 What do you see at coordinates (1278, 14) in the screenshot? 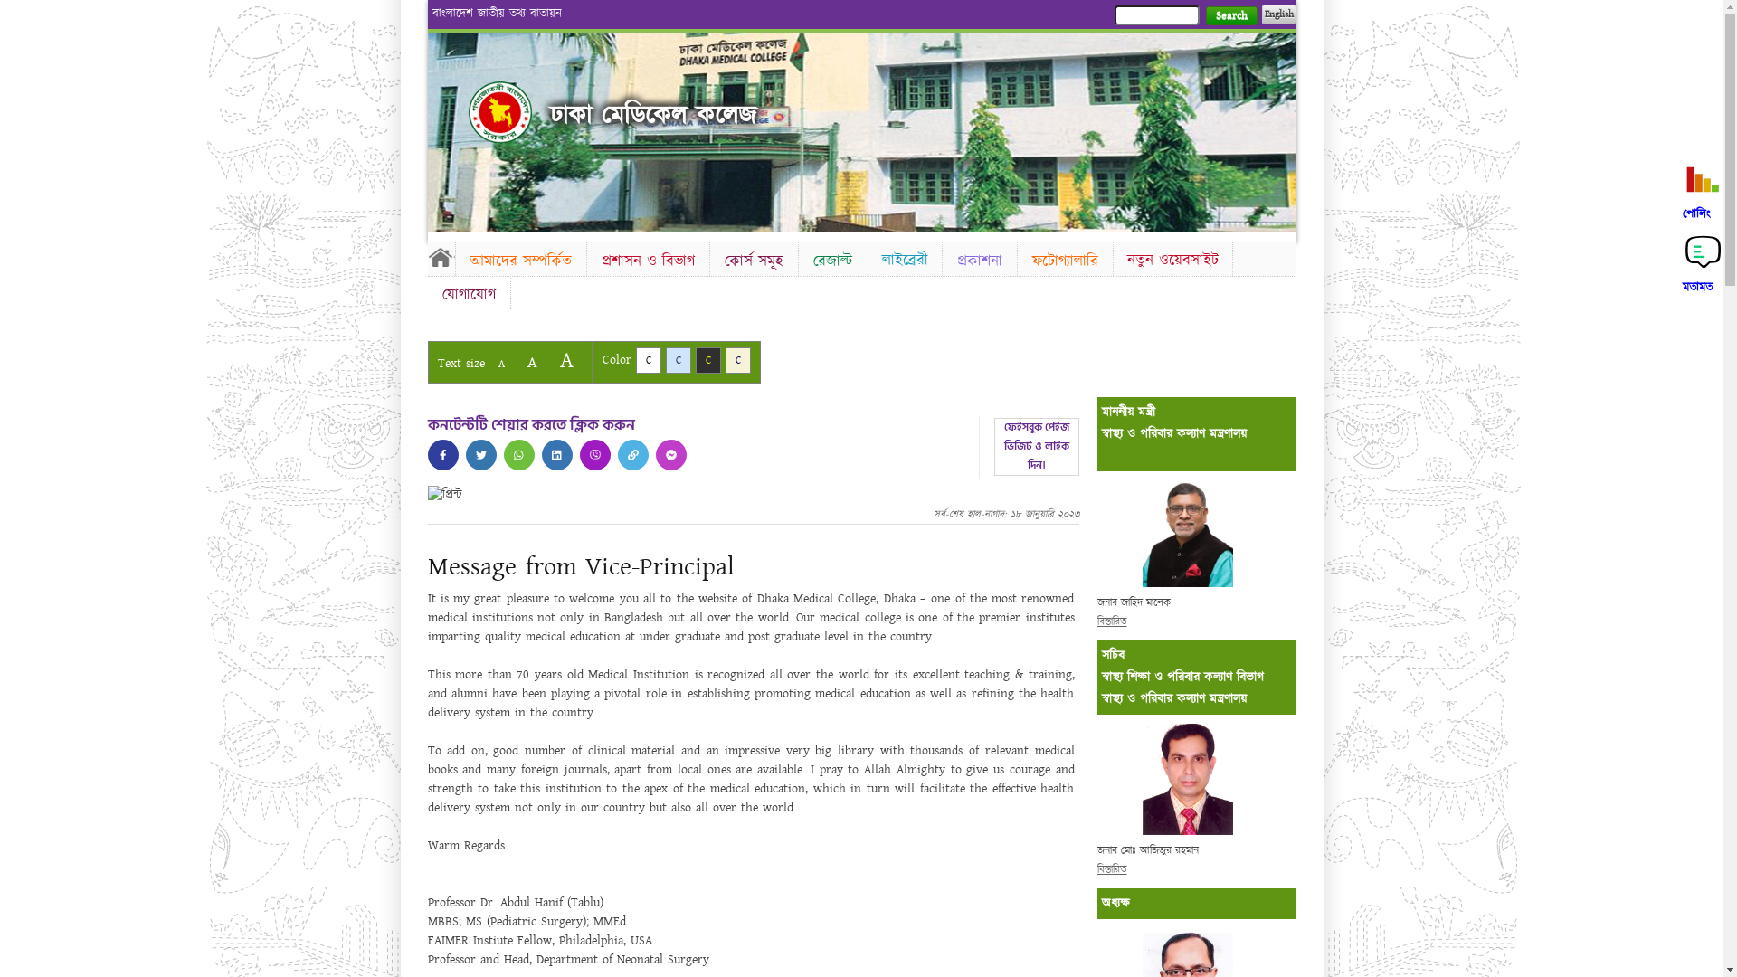
I see `English` at bounding box center [1278, 14].